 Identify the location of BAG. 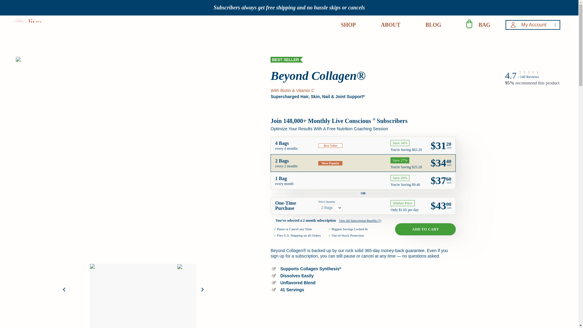
(484, 25).